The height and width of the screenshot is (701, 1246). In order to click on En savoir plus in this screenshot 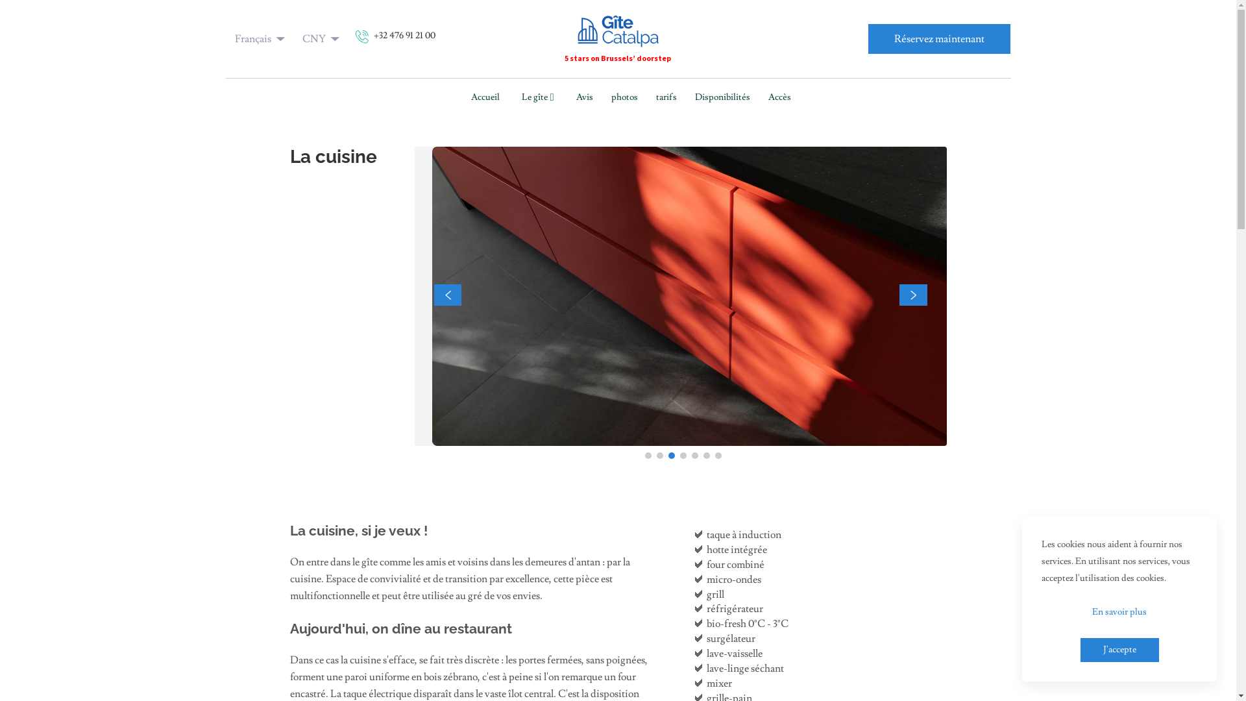, I will do `click(1119, 613)`.